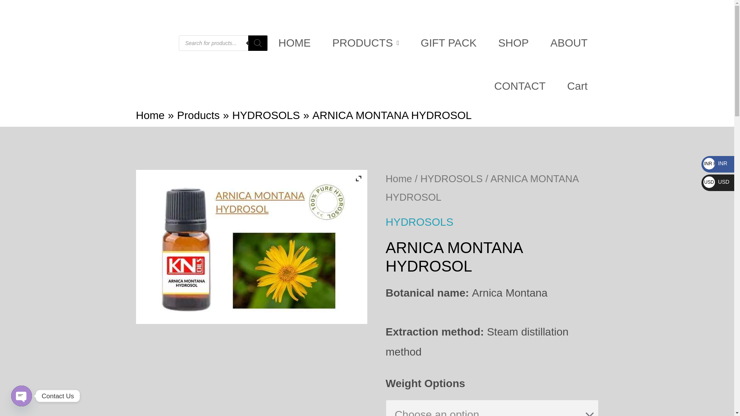  Describe the element at coordinates (577, 86) in the screenshot. I see `Cart` at that location.